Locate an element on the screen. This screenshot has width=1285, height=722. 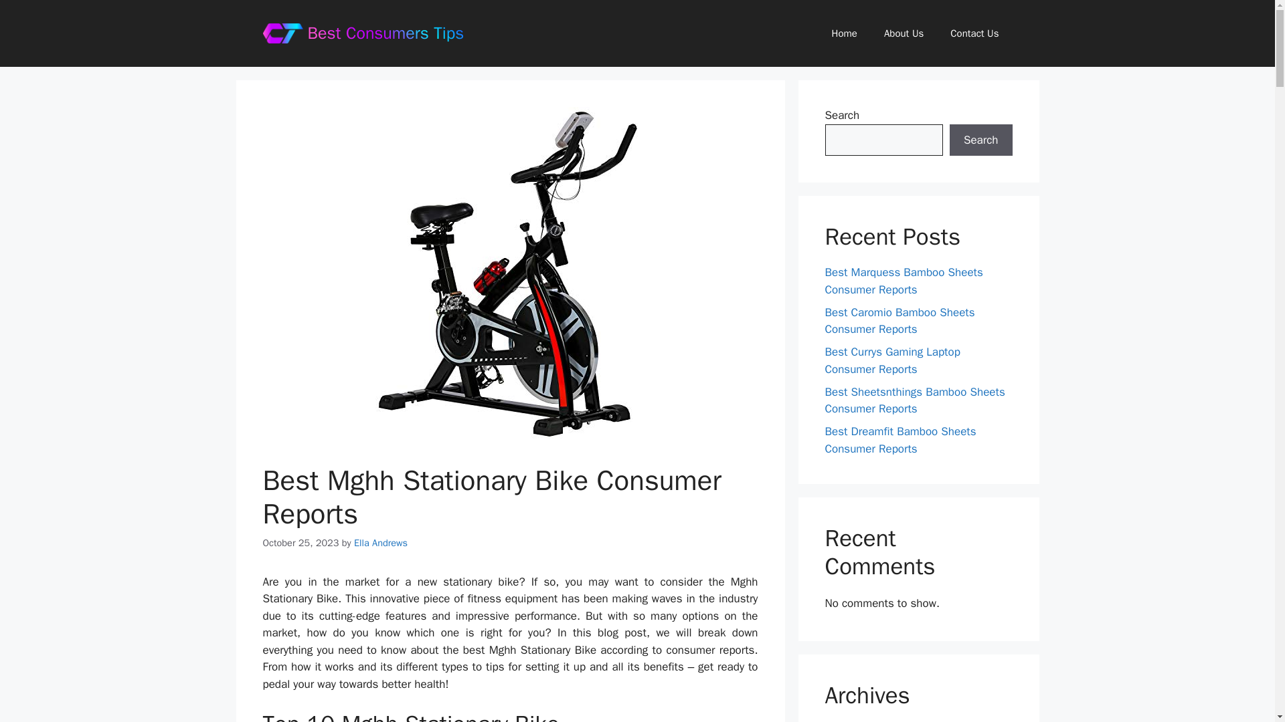
Contact Us is located at coordinates (974, 33).